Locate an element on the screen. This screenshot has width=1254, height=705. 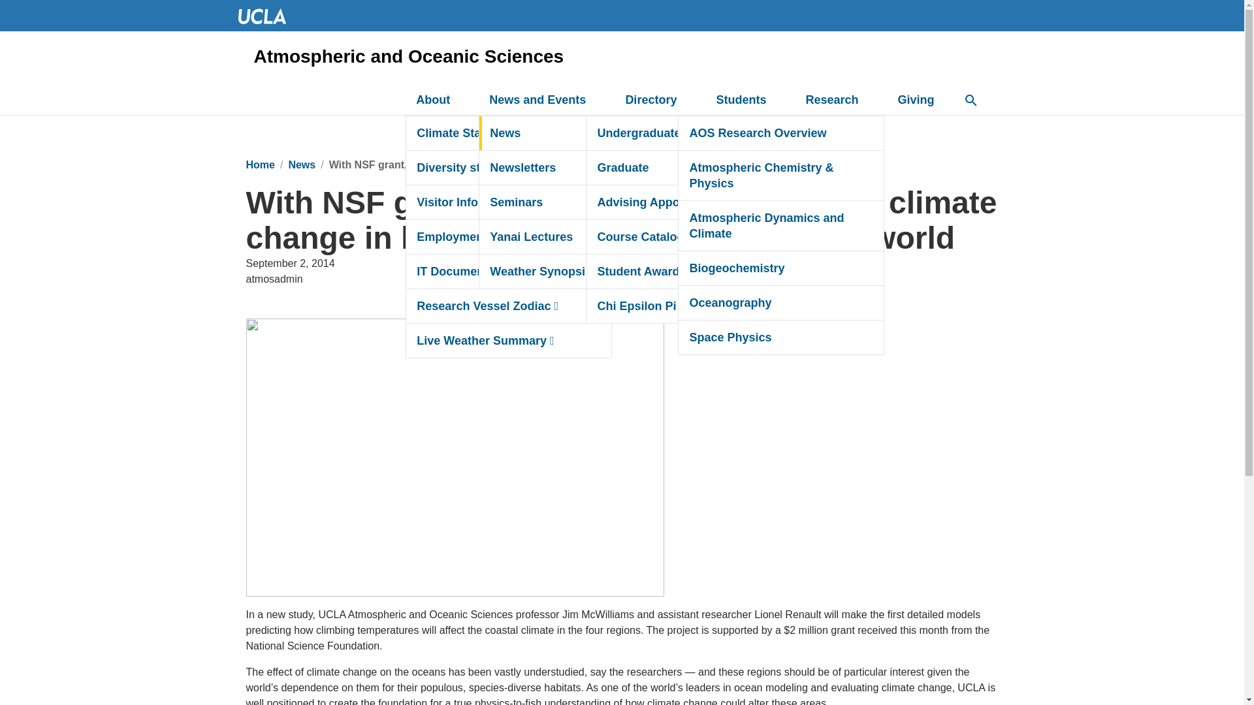
Newsletters is located at coordinates (581, 167).